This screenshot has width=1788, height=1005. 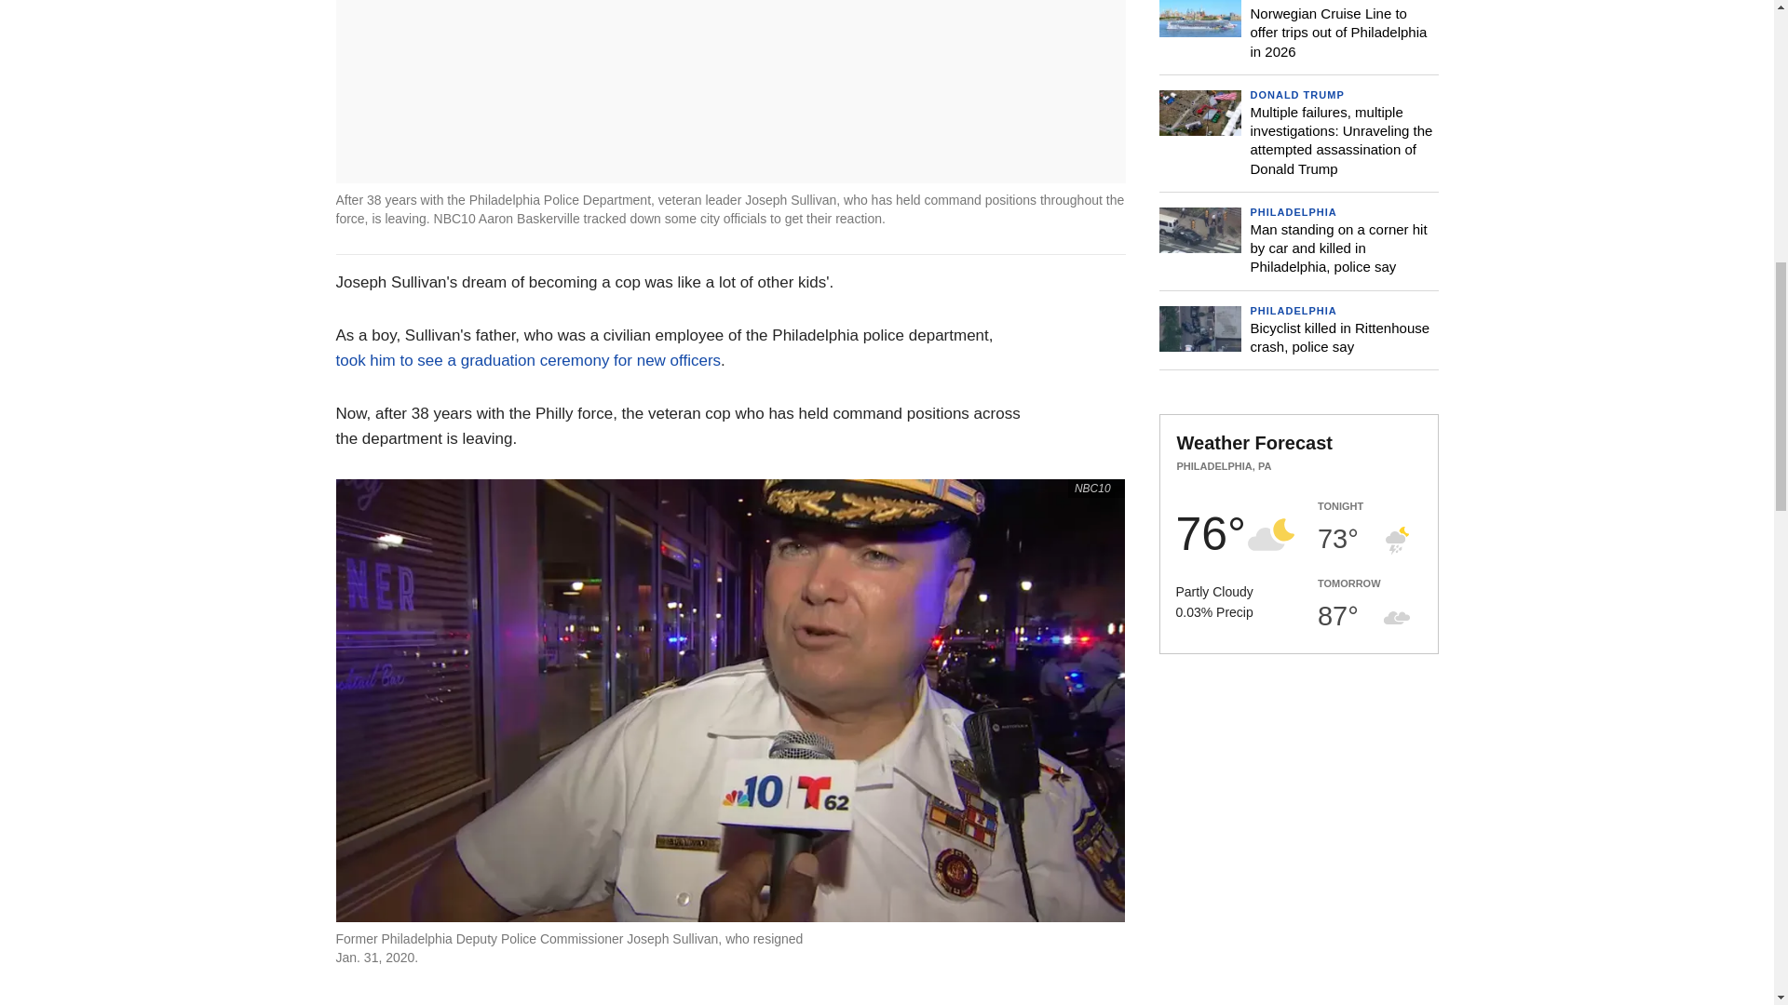 I want to click on took him to see a graduation ceremony for new officers, so click(x=527, y=361).